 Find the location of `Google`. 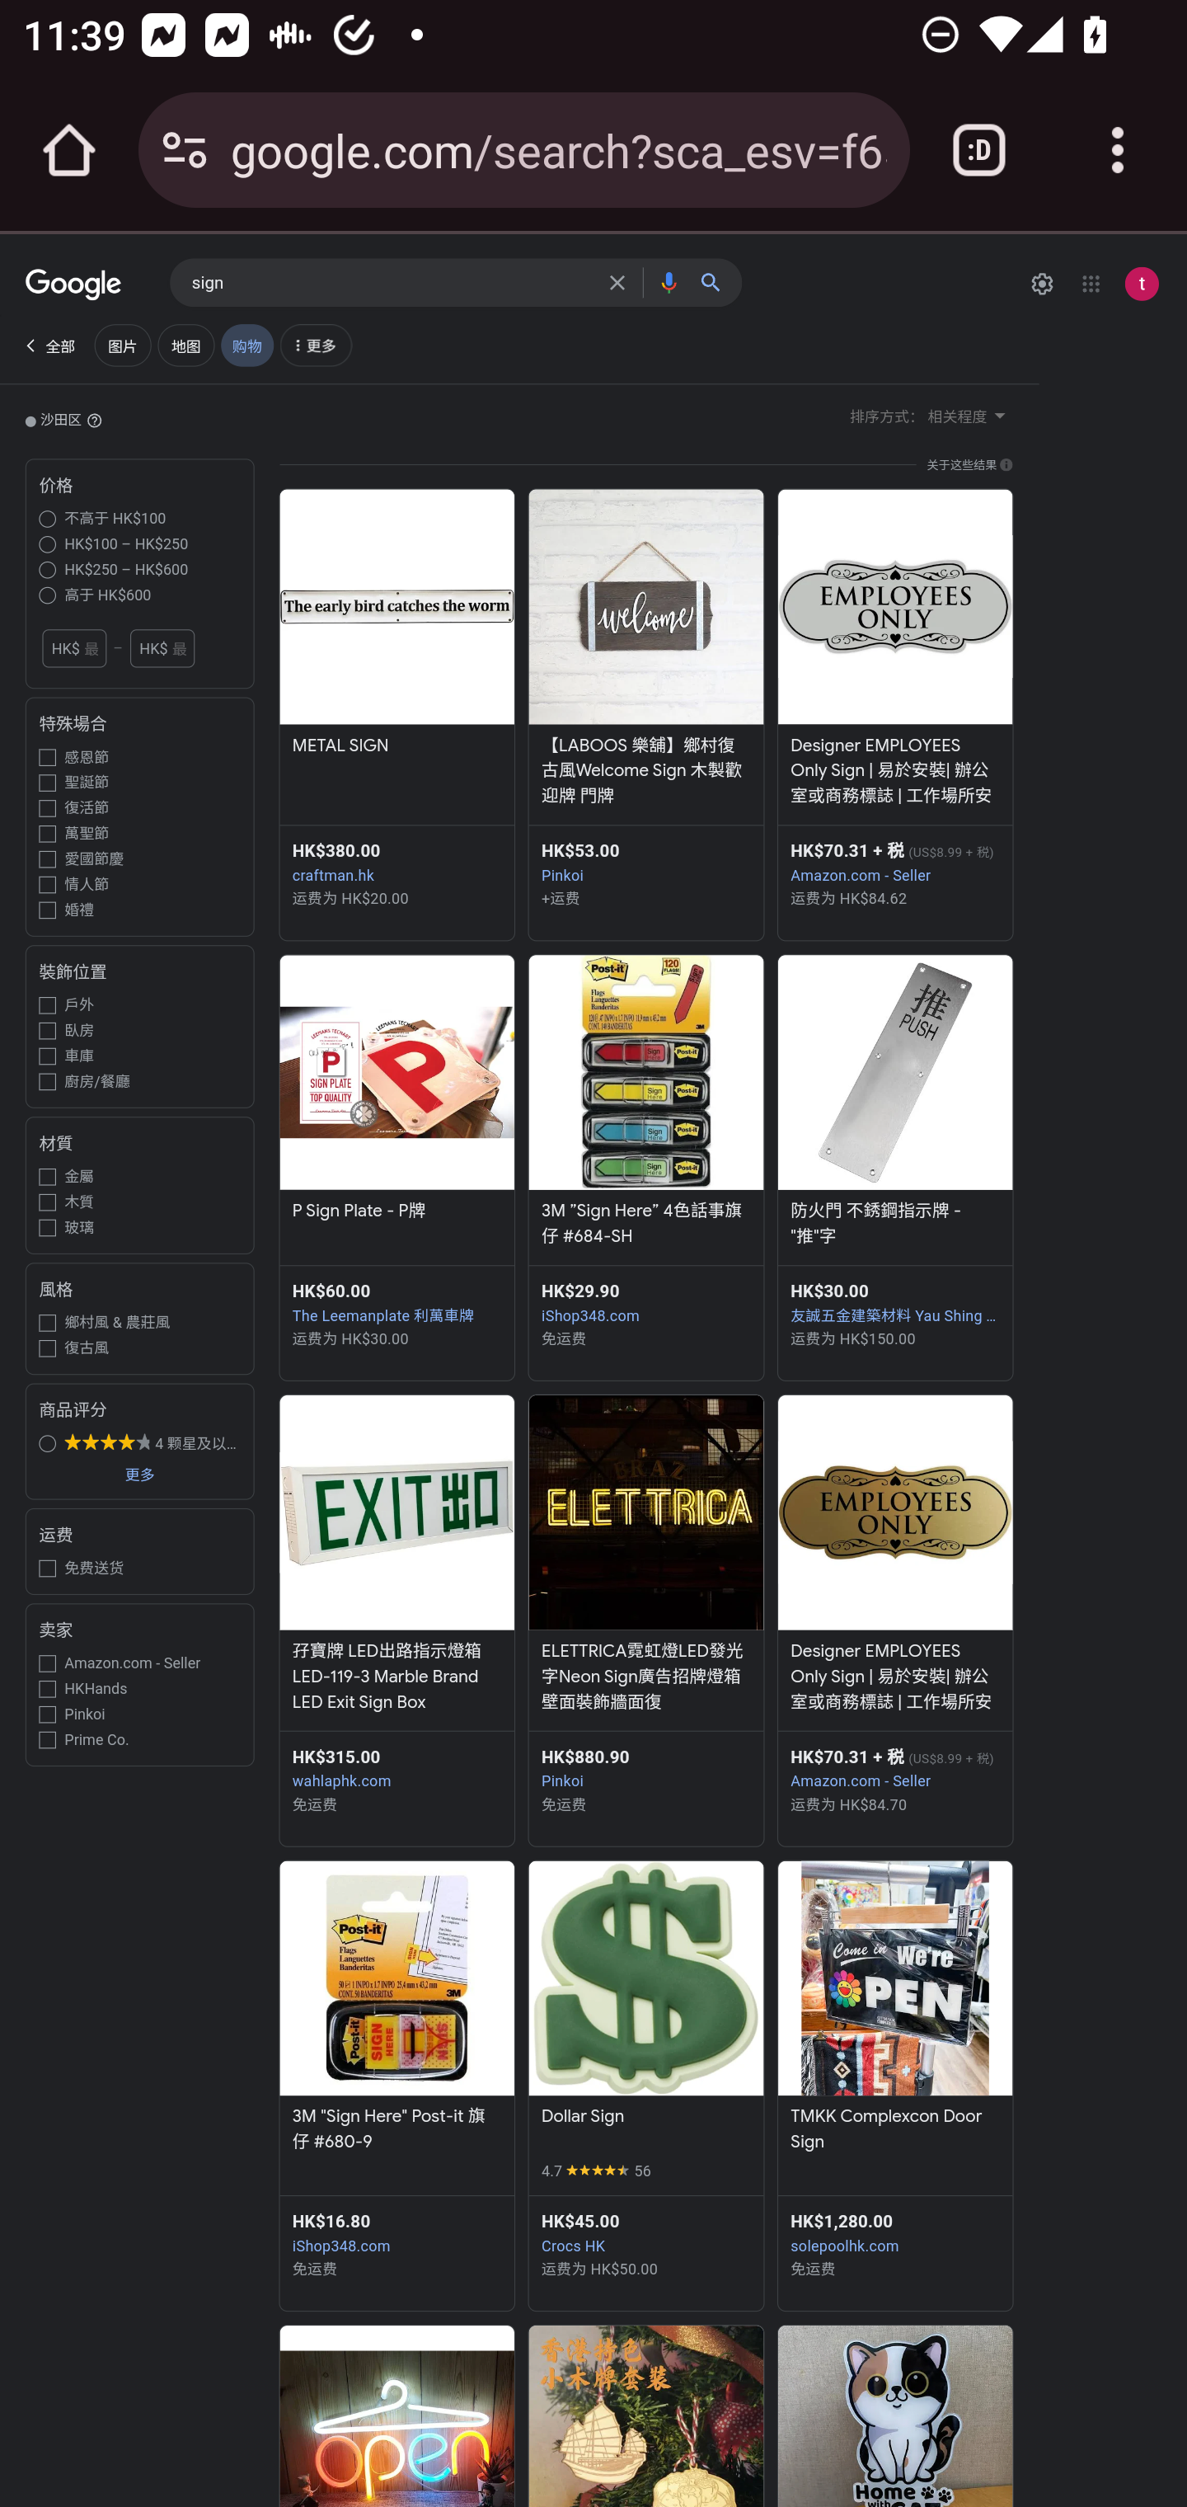

Google is located at coordinates (74, 287).